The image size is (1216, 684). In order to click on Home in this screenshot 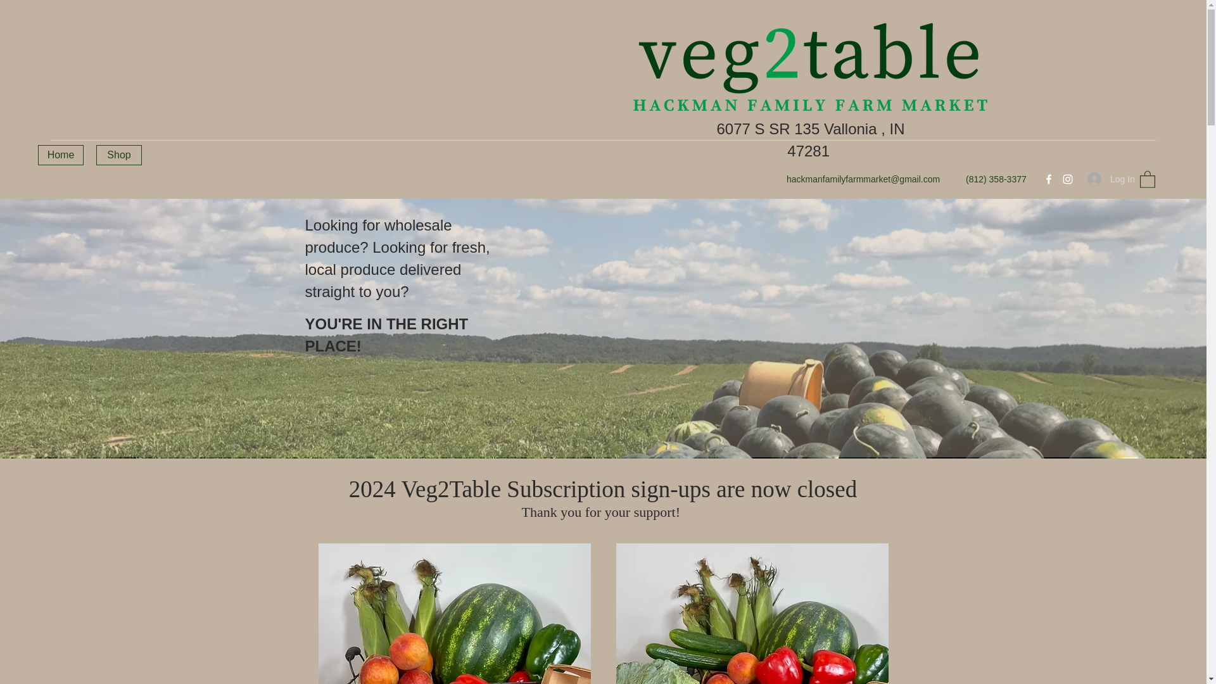, I will do `click(61, 155)`.